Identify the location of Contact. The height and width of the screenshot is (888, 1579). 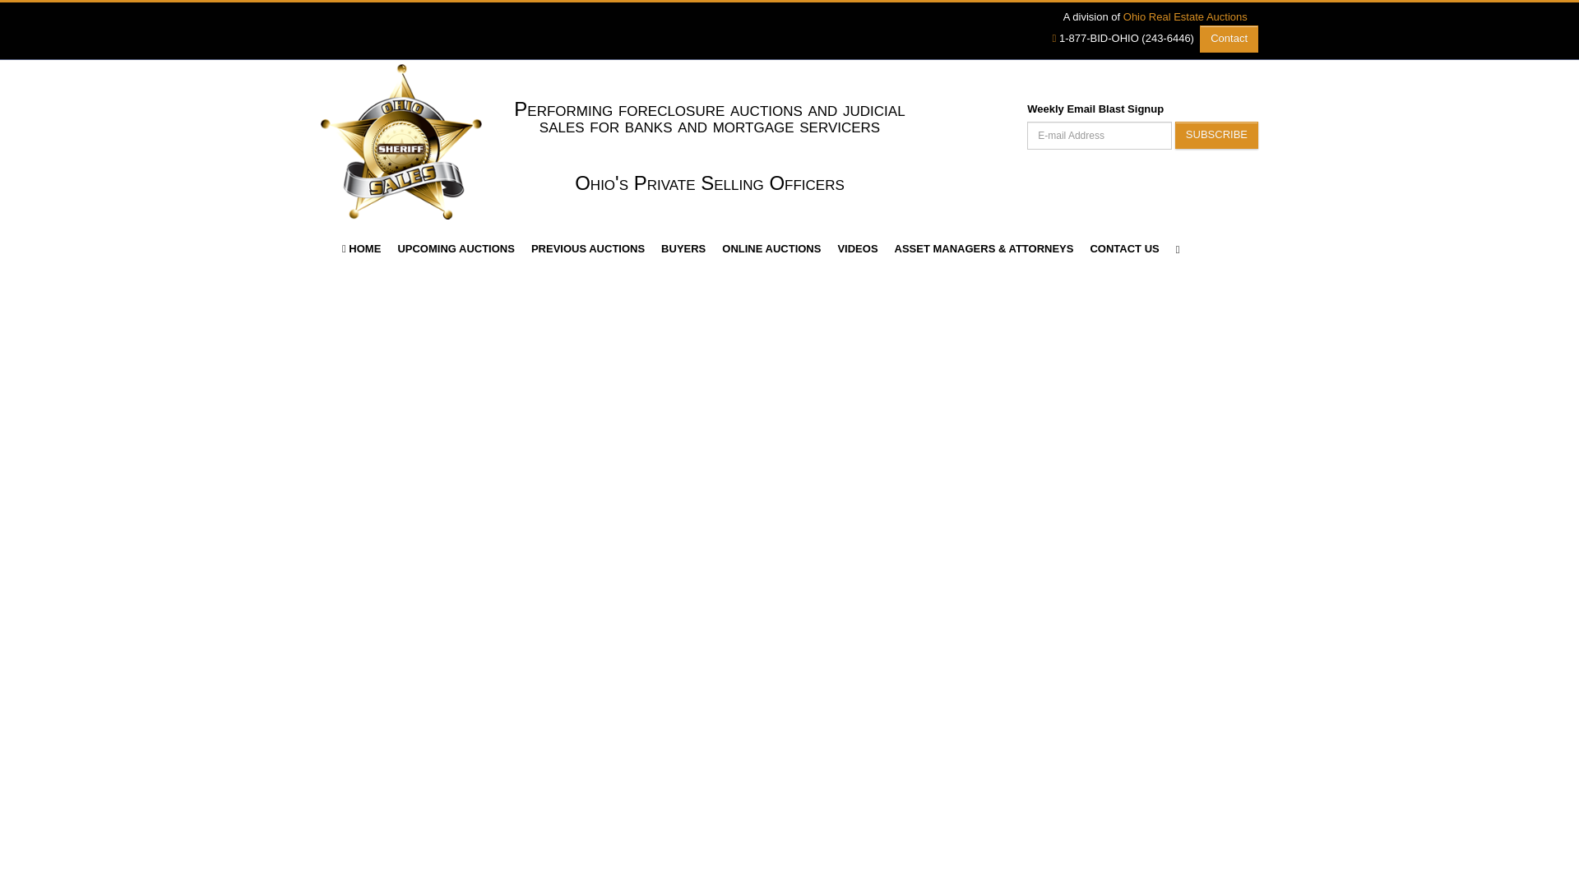
(1229, 38).